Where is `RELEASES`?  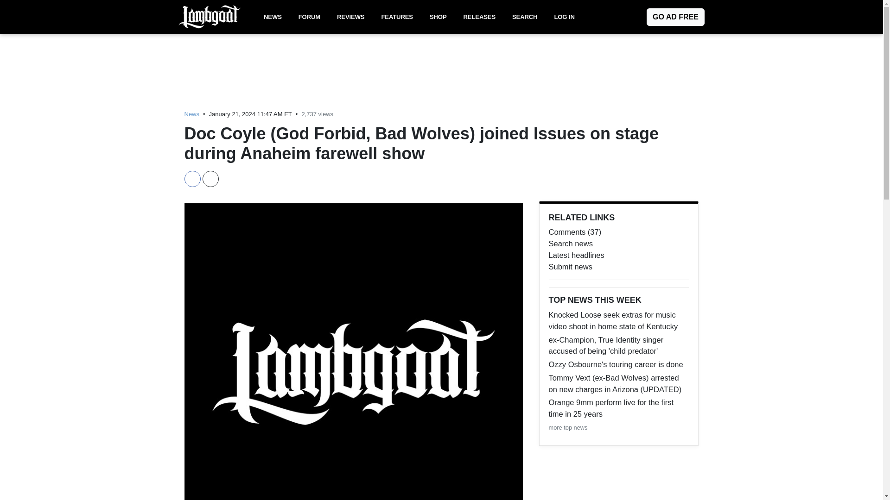 RELEASES is located at coordinates (479, 17).